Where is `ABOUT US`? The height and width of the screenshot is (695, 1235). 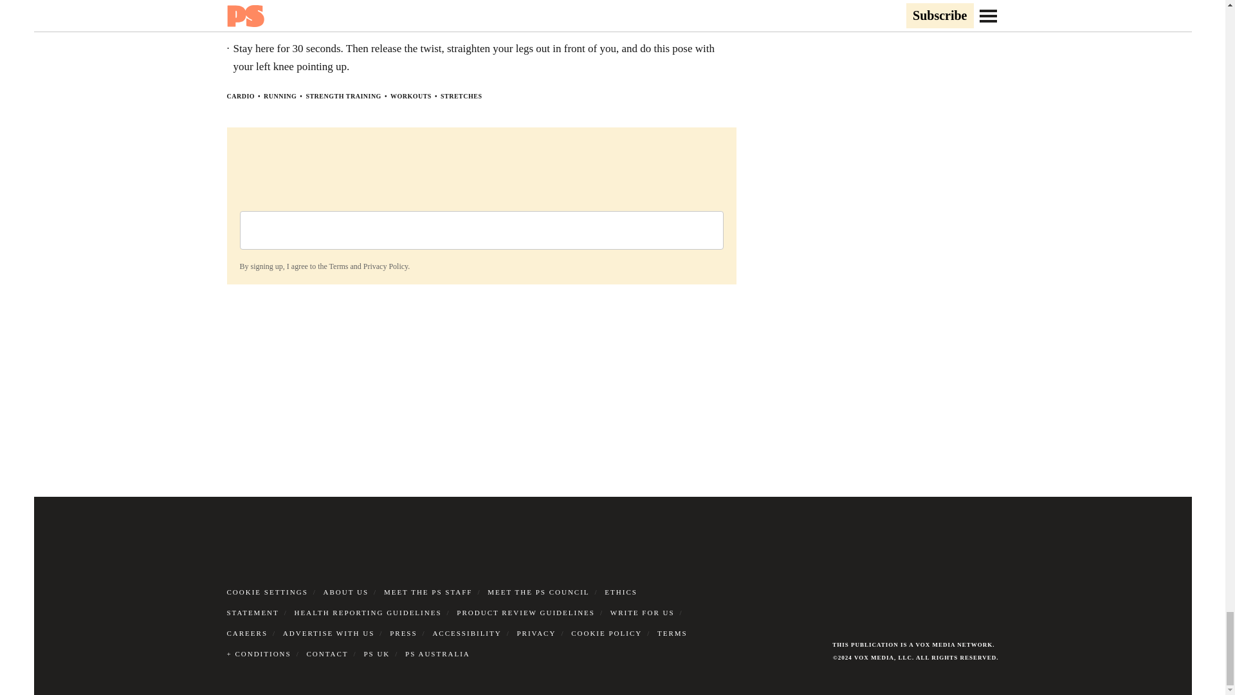
ABOUT US is located at coordinates (346, 591).